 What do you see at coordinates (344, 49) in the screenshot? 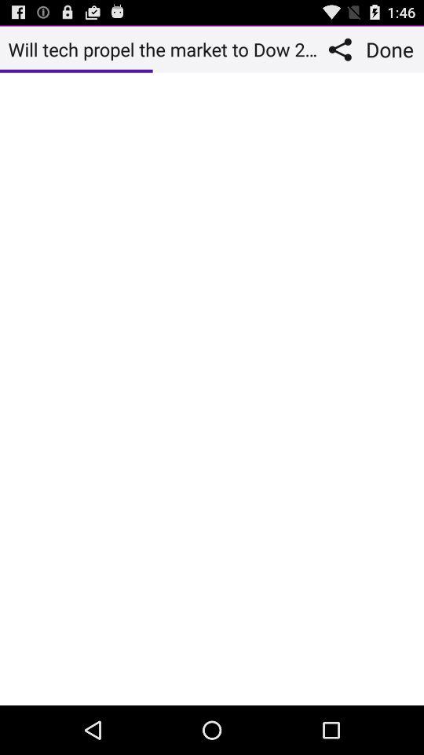
I see `launch the item next to will tech propel` at bounding box center [344, 49].